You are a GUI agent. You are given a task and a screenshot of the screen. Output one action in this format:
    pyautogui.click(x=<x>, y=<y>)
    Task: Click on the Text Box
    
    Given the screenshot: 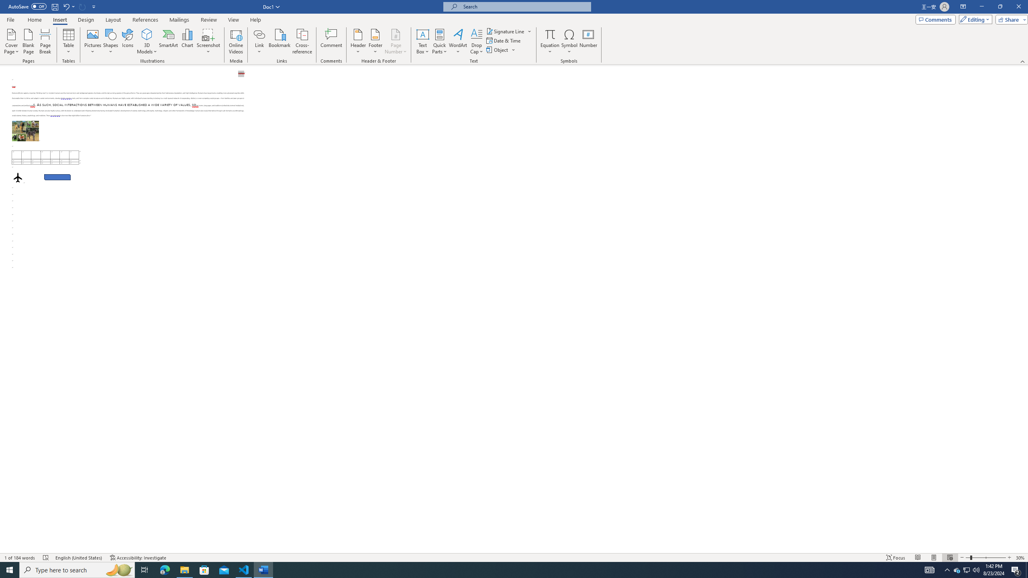 What is the action you would take?
    pyautogui.click(x=423, y=41)
    